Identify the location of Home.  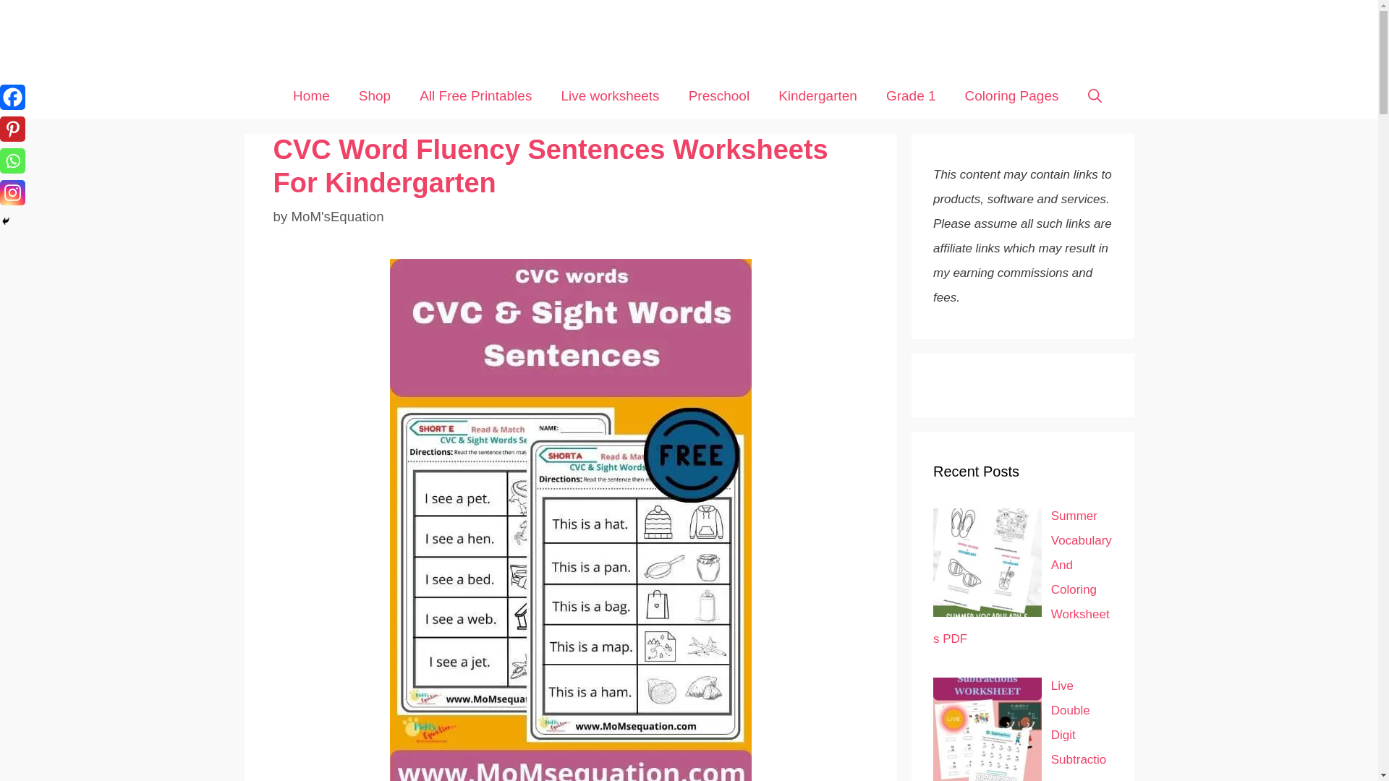
(311, 95).